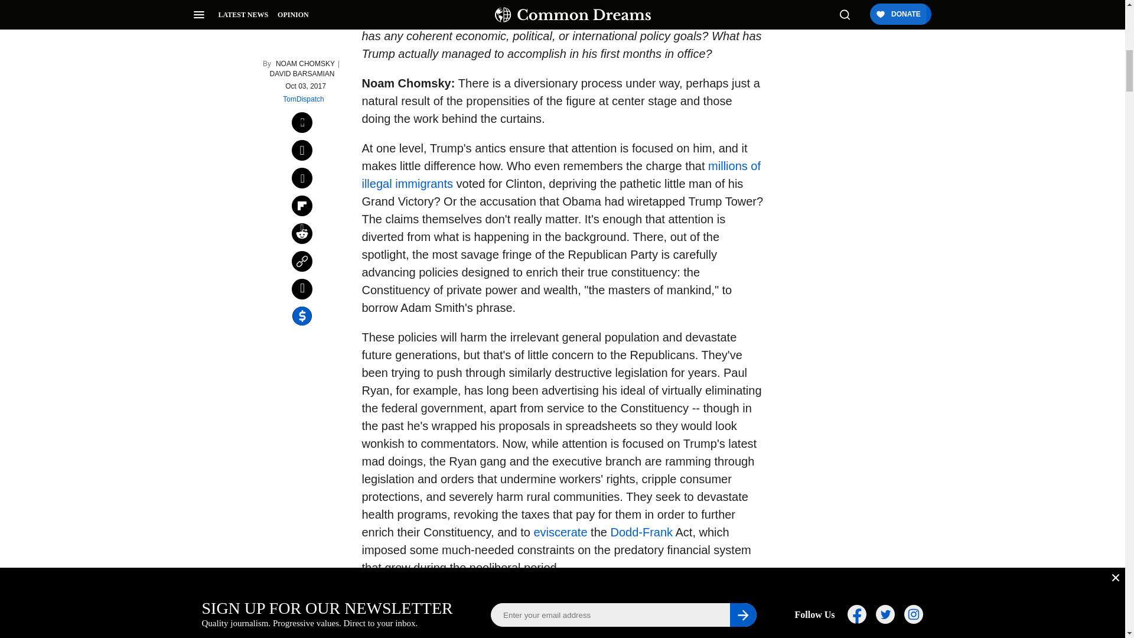 Image resolution: width=1134 pixels, height=638 pixels. Describe the element at coordinates (819, 162) in the screenshot. I see `Donate Button` at that location.